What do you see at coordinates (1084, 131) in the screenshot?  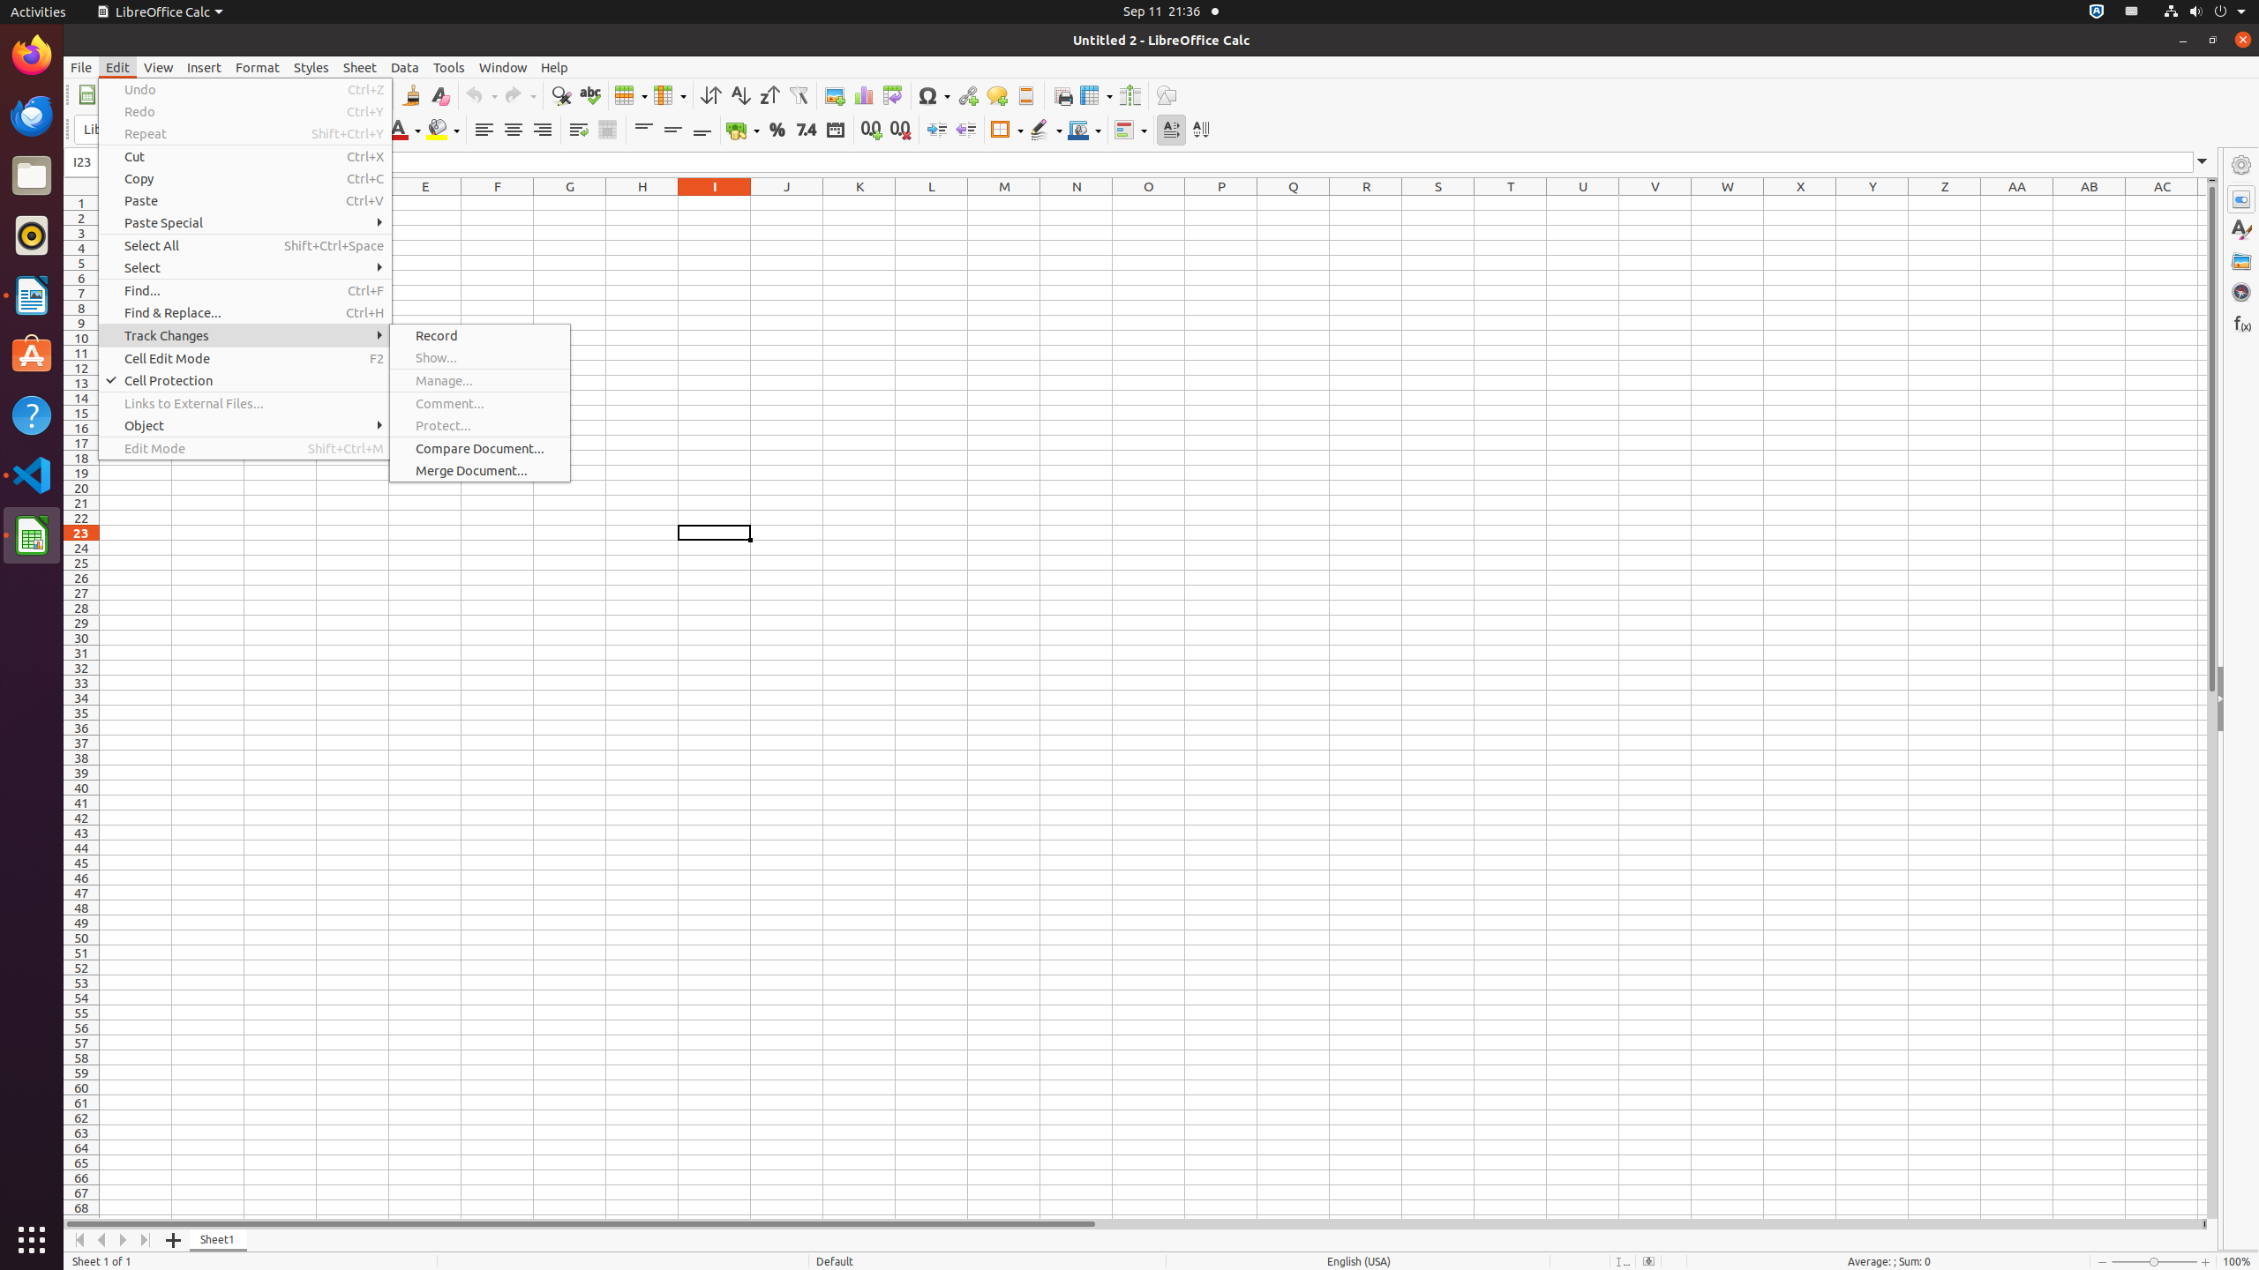 I see `Border Color` at bounding box center [1084, 131].